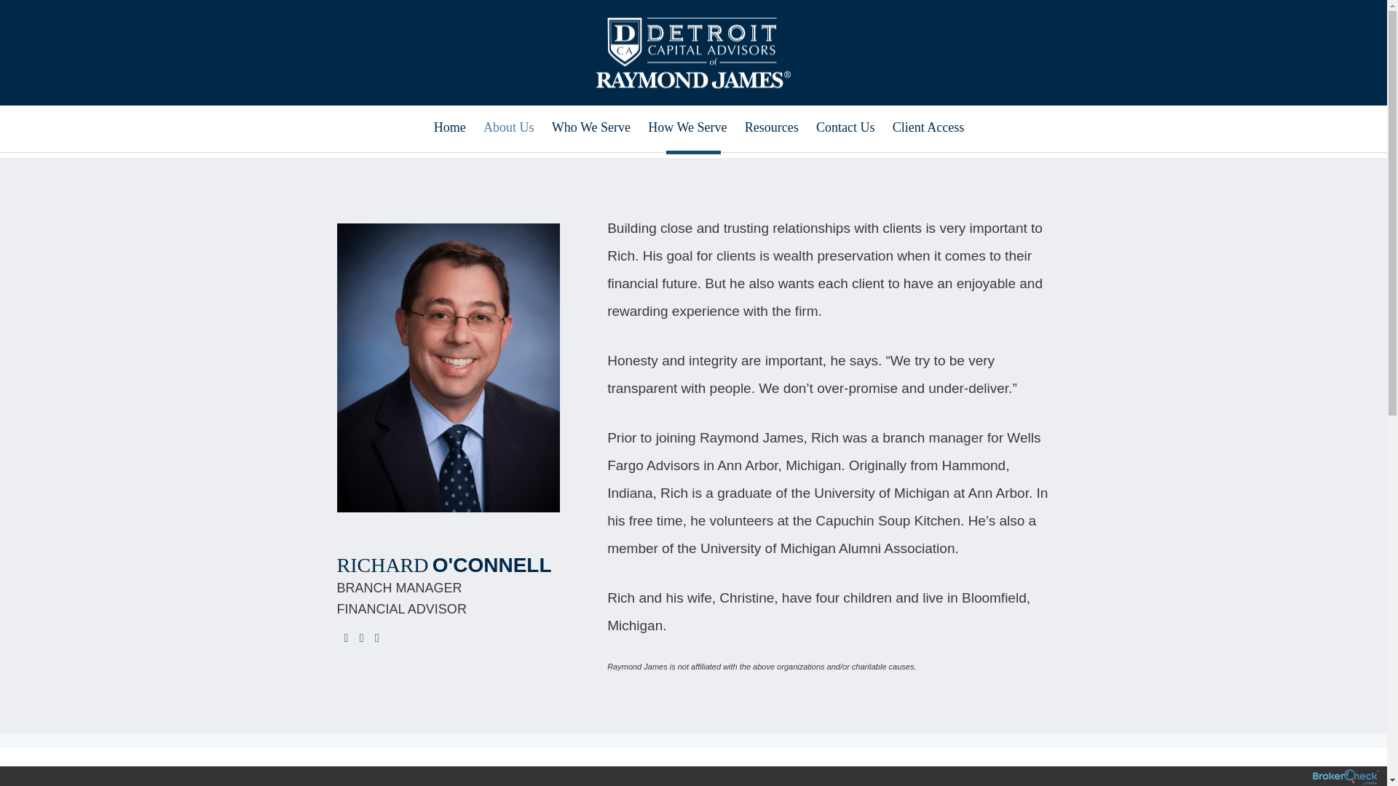 The height and width of the screenshot is (786, 1398). What do you see at coordinates (845, 130) in the screenshot?
I see `Contact Us` at bounding box center [845, 130].